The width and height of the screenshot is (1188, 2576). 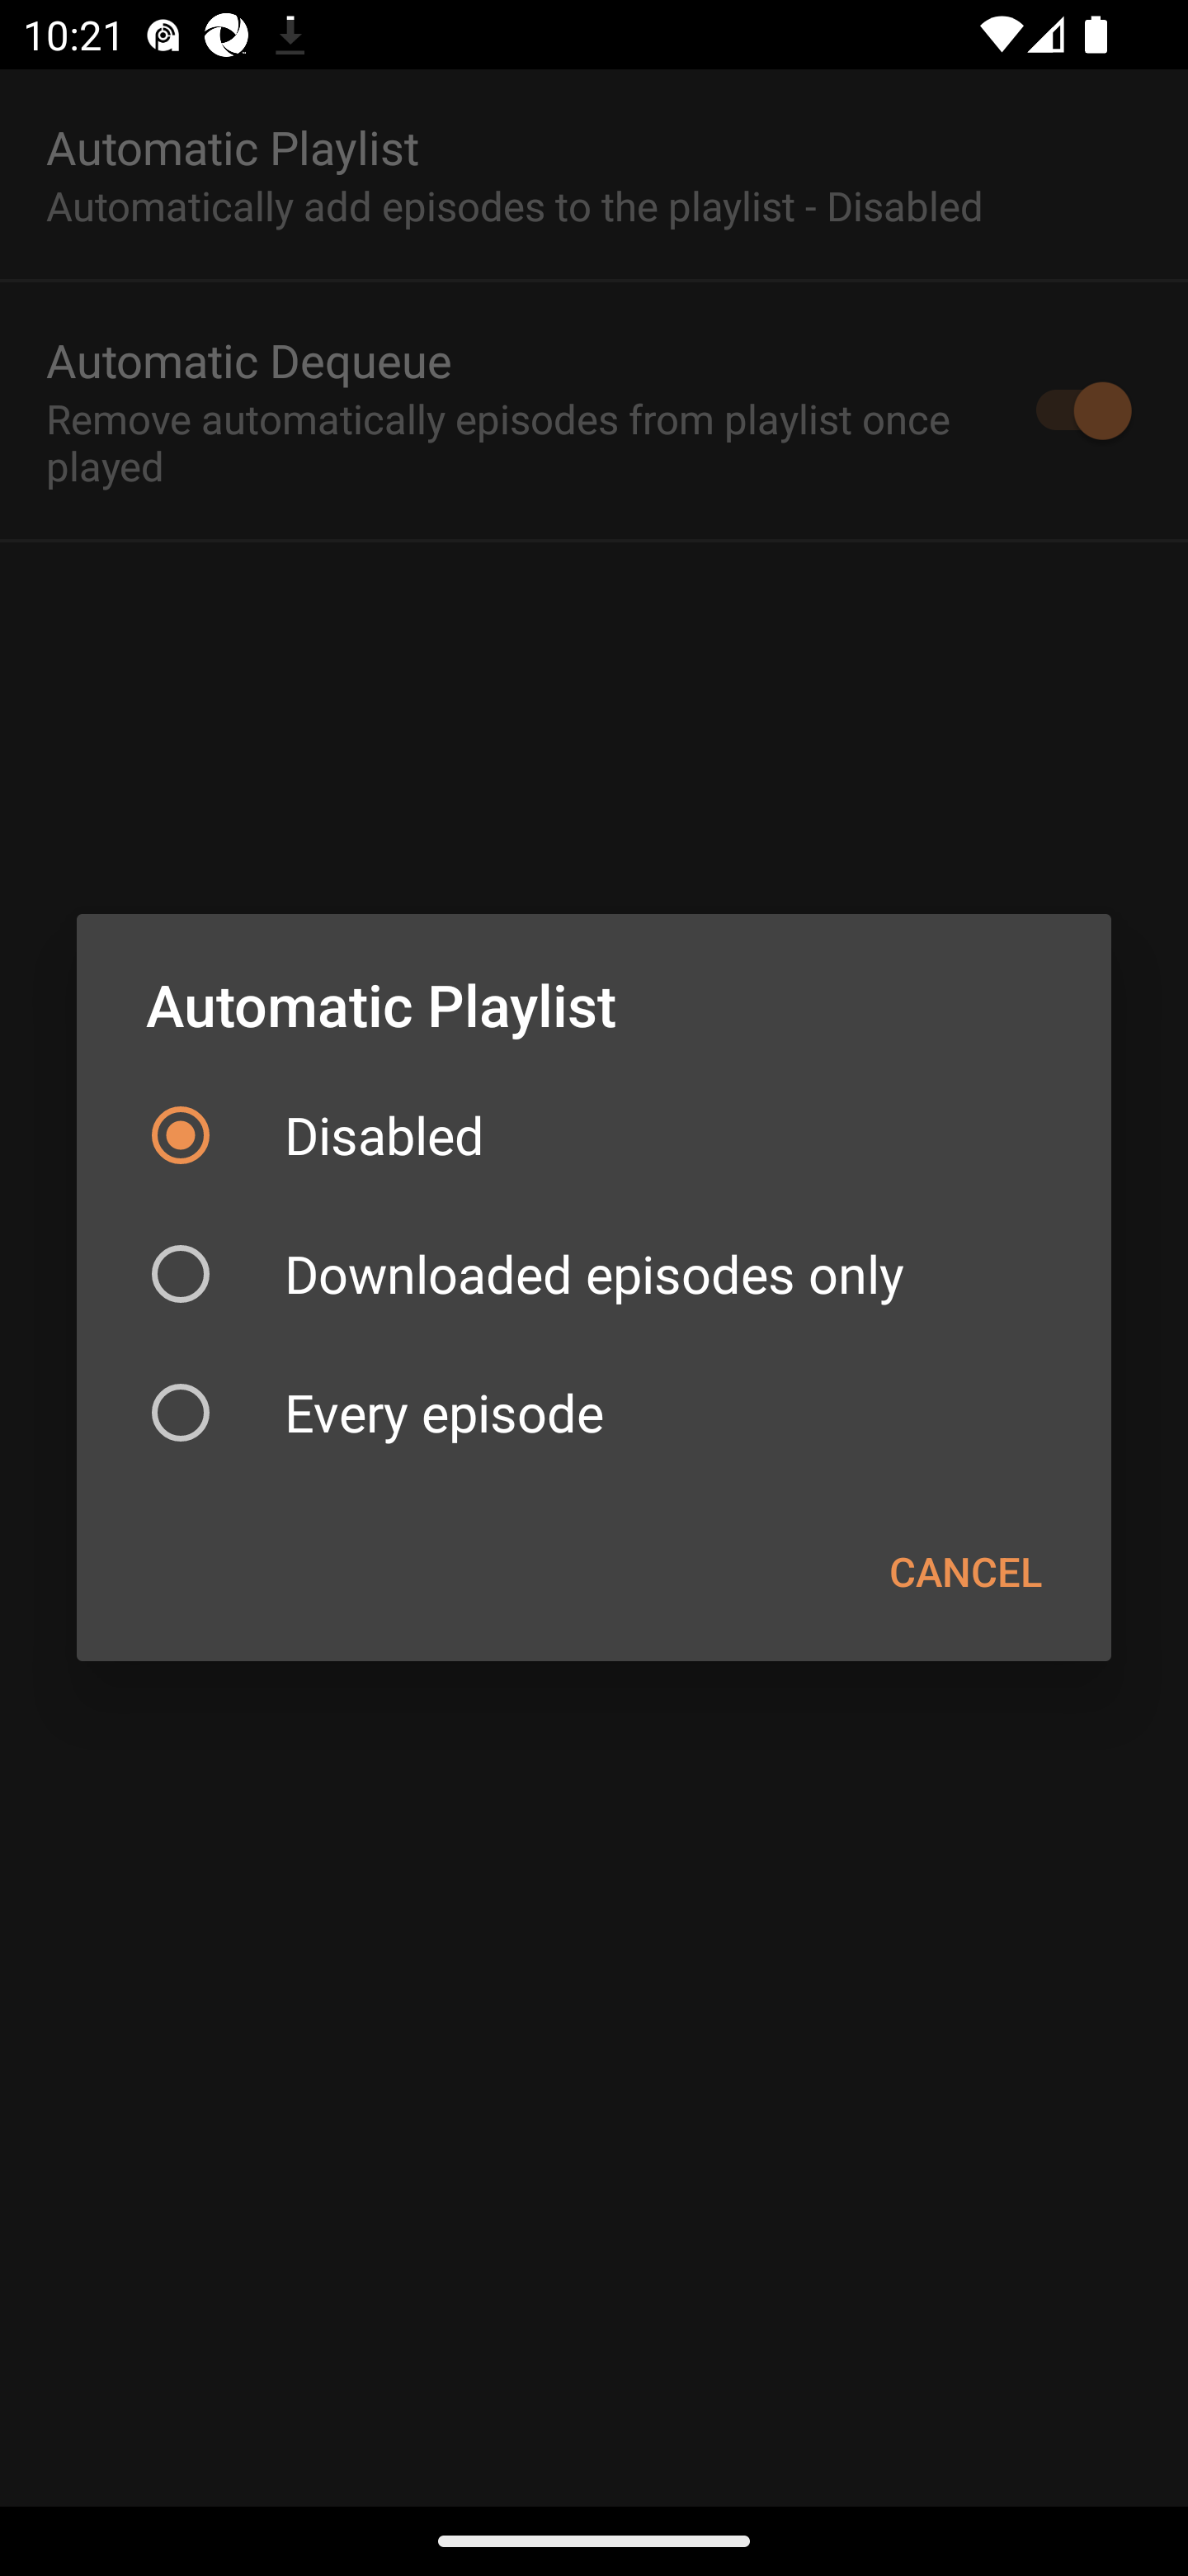 I want to click on Every episode, so click(x=594, y=1411).